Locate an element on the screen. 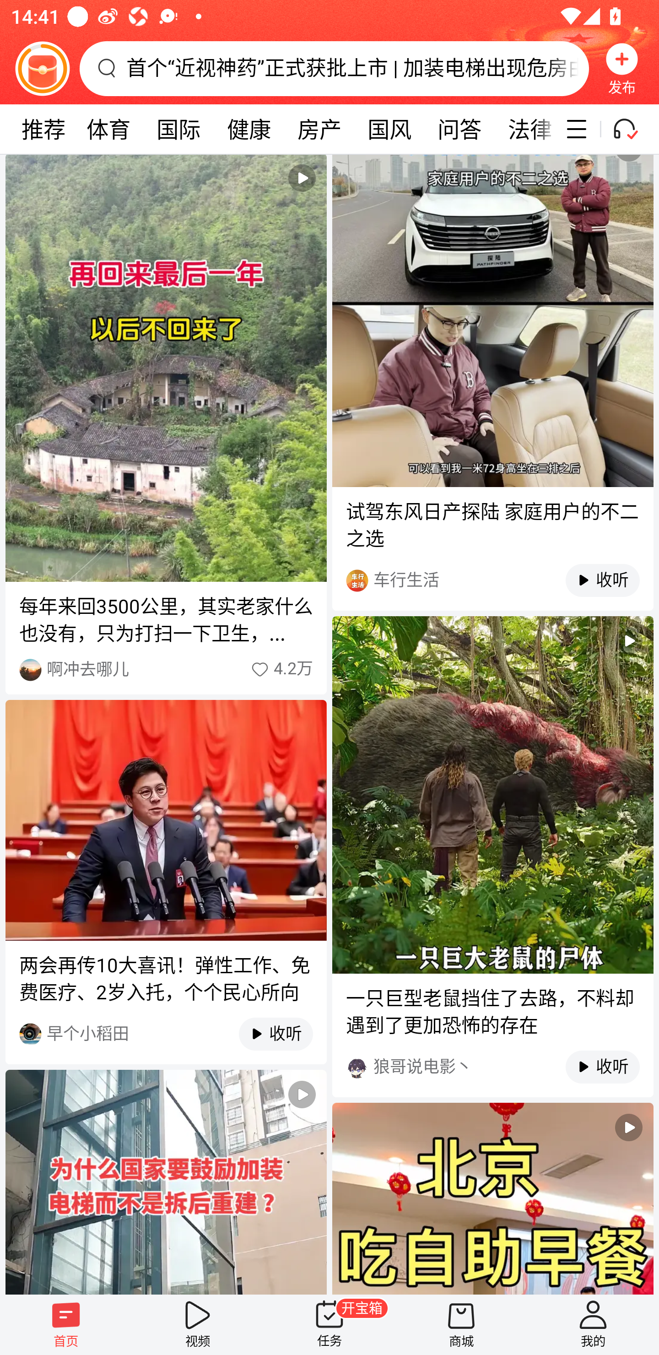  视频 试驾东风日产探陆 家庭用户的不二之选  作者,车行生活,按钮 车行生活 收听 is located at coordinates (492, 383).